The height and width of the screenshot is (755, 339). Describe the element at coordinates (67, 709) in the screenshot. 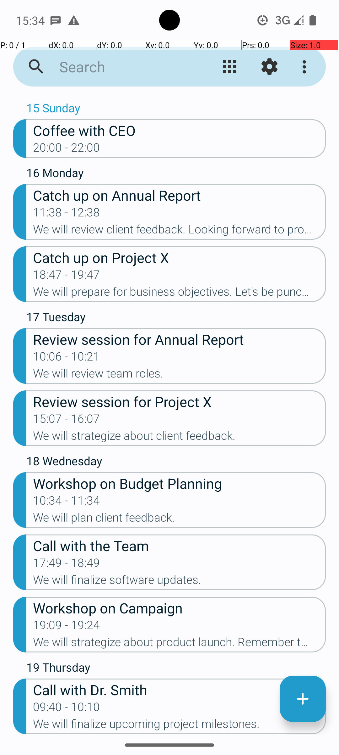

I see `09:40 - 10:10` at that location.